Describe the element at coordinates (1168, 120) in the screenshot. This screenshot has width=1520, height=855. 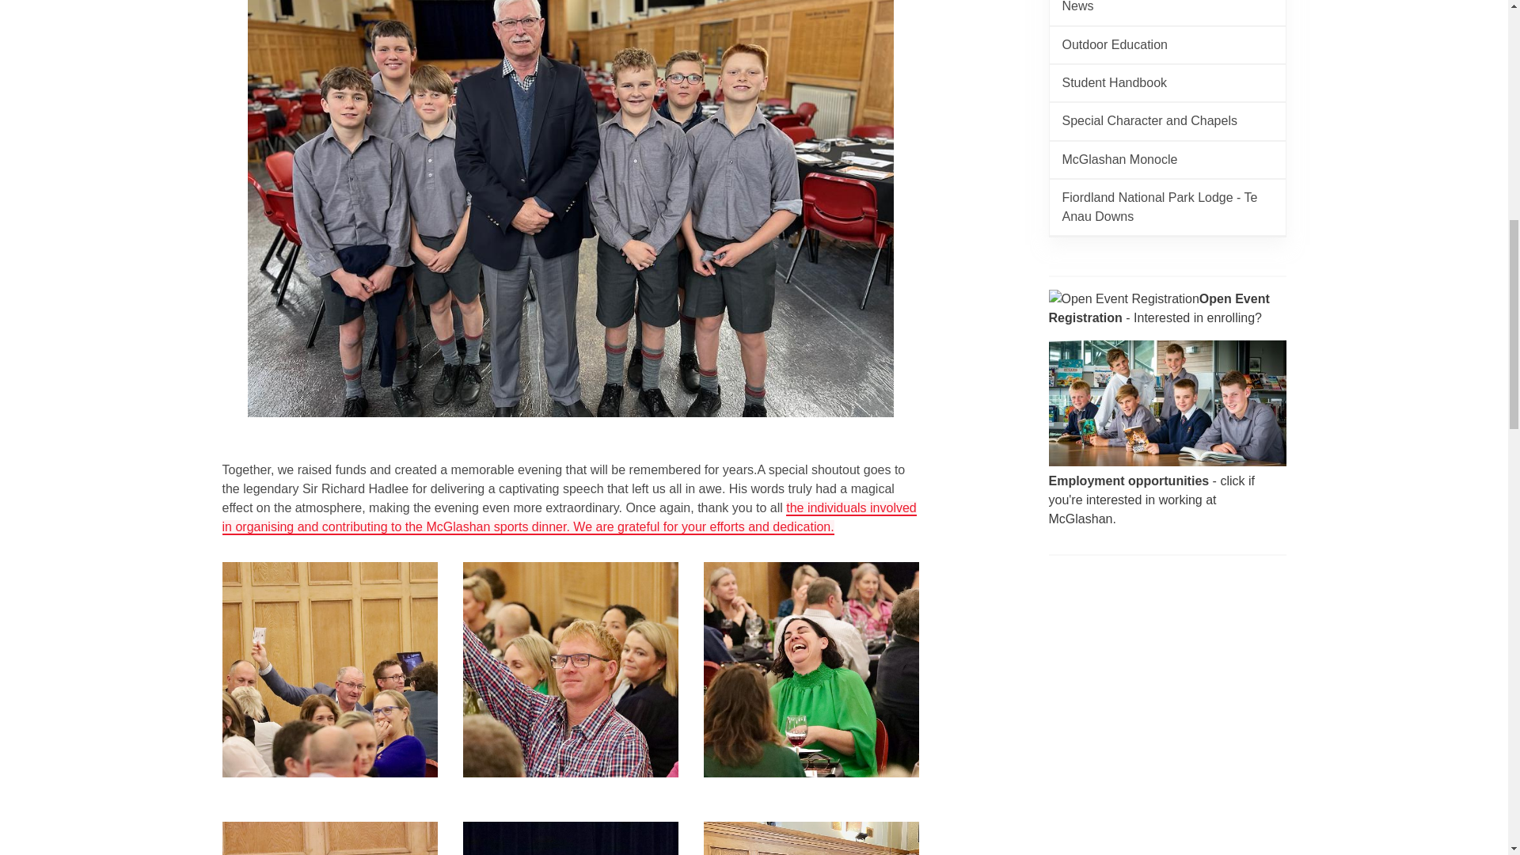
I see `Special Character and Chapels` at that location.